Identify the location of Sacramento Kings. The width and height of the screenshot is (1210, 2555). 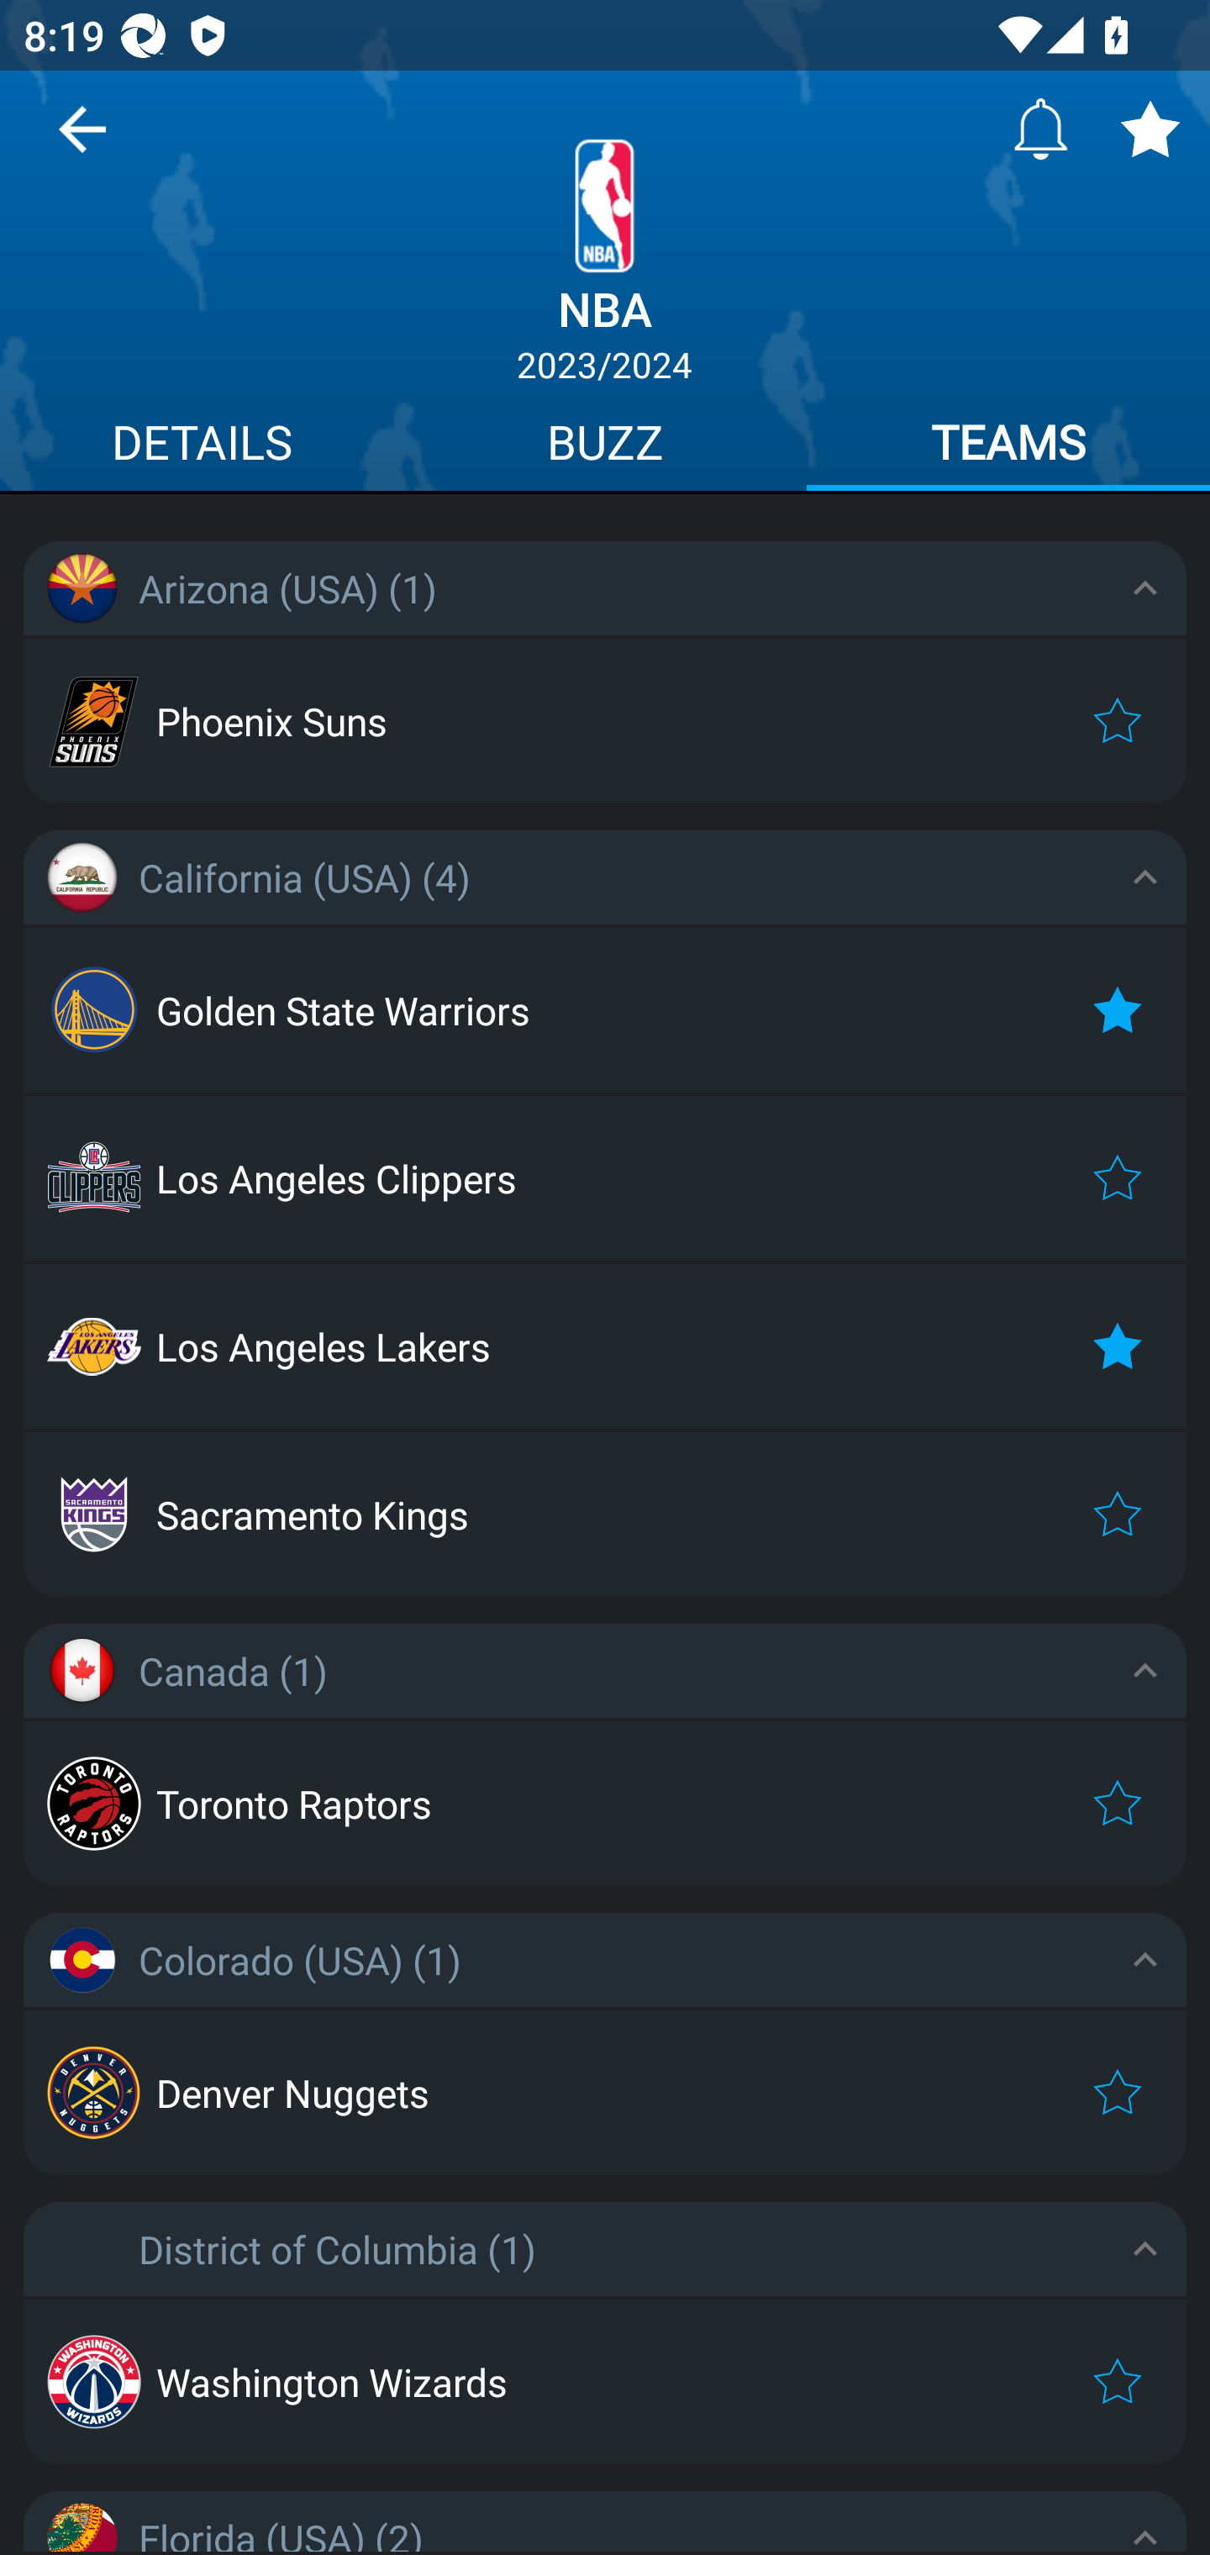
(605, 1515).